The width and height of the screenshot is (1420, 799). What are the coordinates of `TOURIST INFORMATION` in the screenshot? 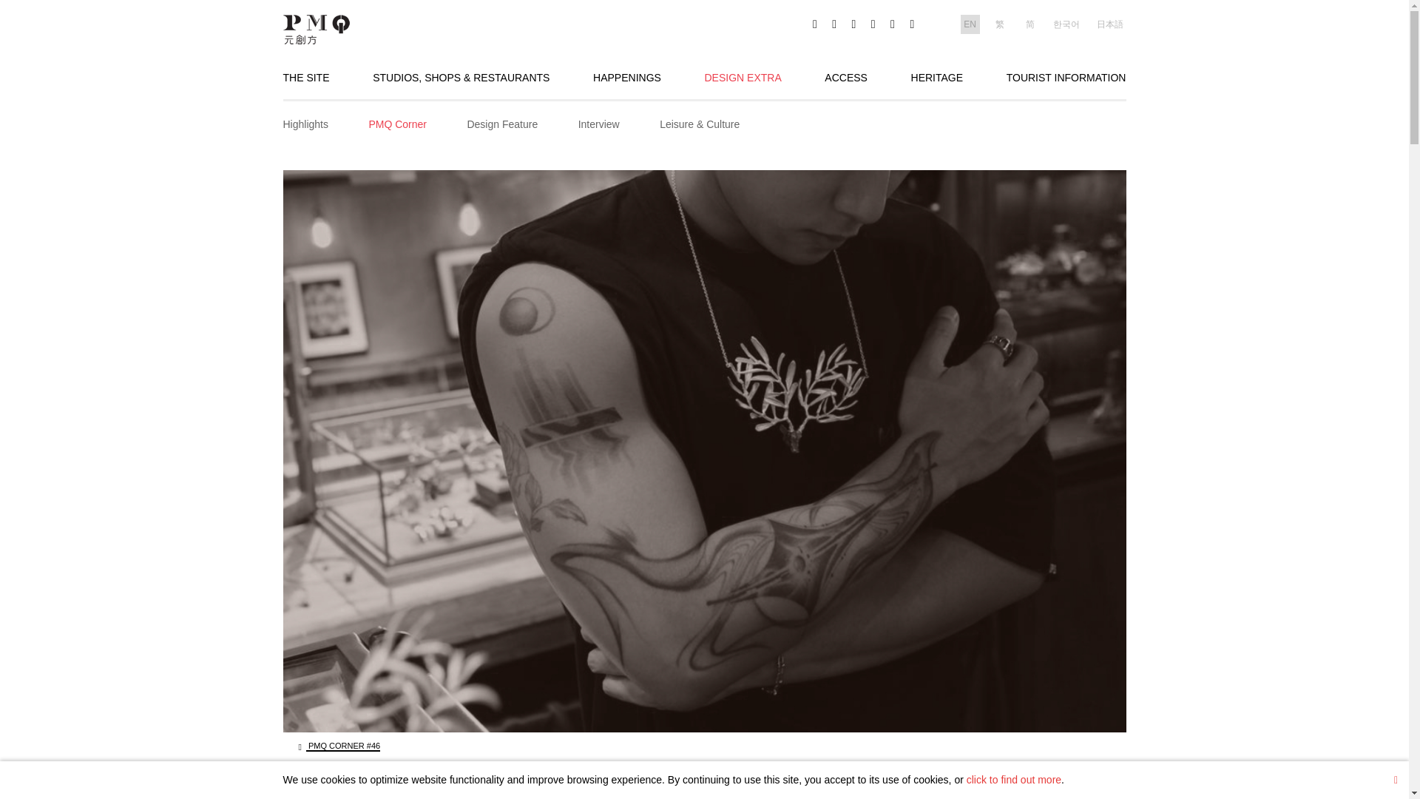 It's located at (1066, 78).